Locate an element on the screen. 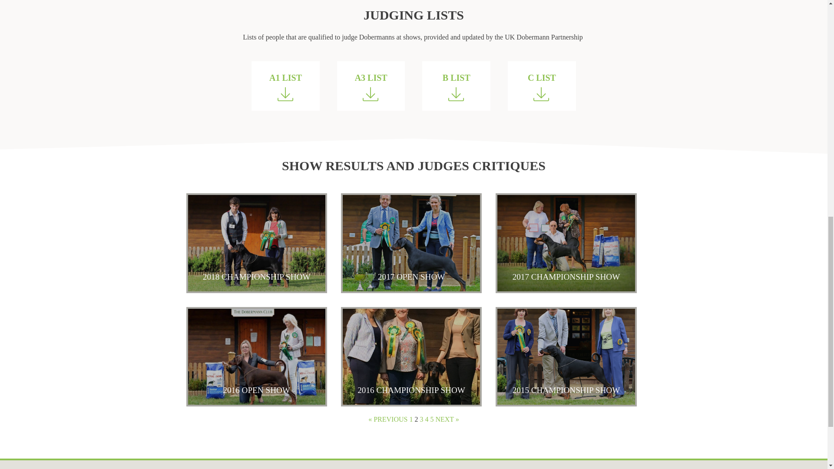 The width and height of the screenshot is (834, 469). 2015 CHAMPIONSHIP SHOW is located at coordinates (566, 357).